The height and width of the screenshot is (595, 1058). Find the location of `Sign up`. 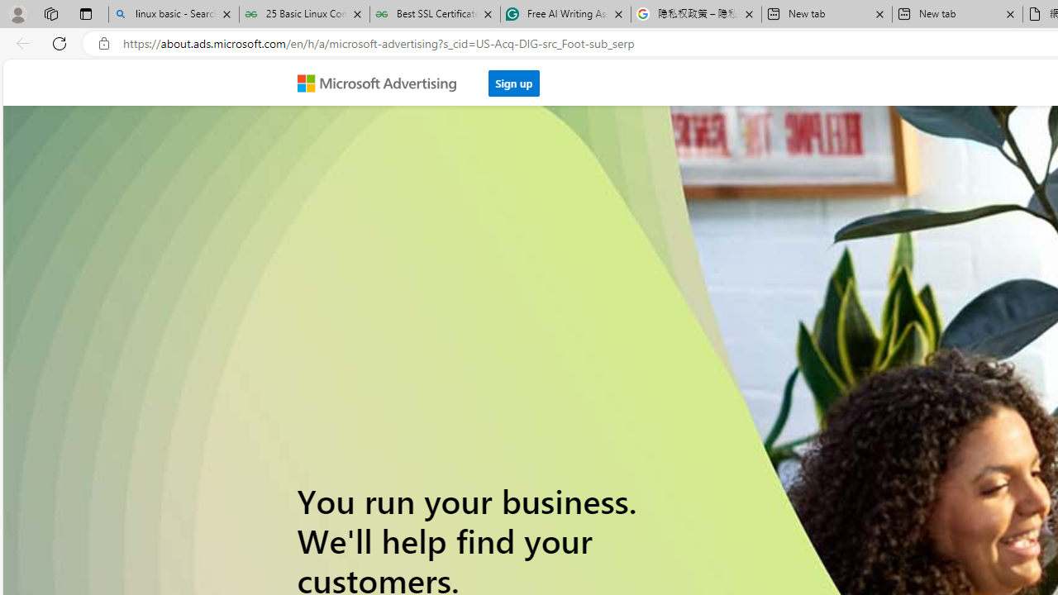

Sign up is located at coordinates (514, 79).